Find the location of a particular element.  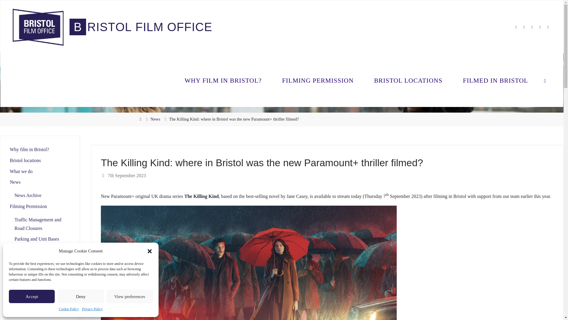

Cookie Policy is located at coordinates (69, 309).